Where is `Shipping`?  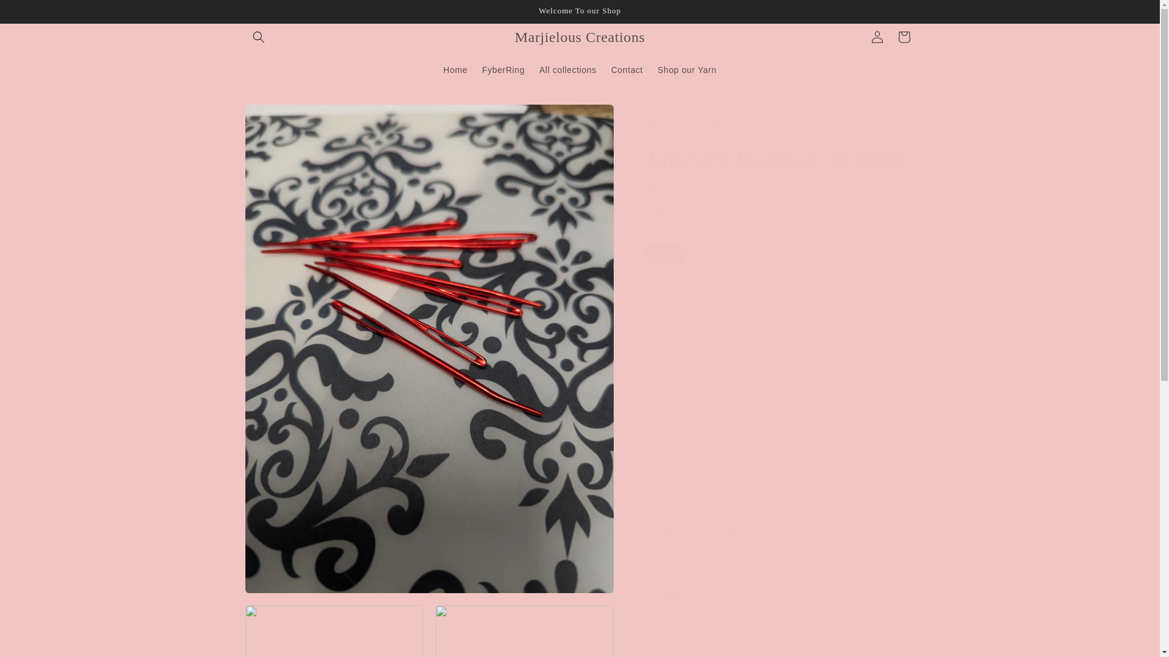
Shipping is located at coordinates (659, 210).